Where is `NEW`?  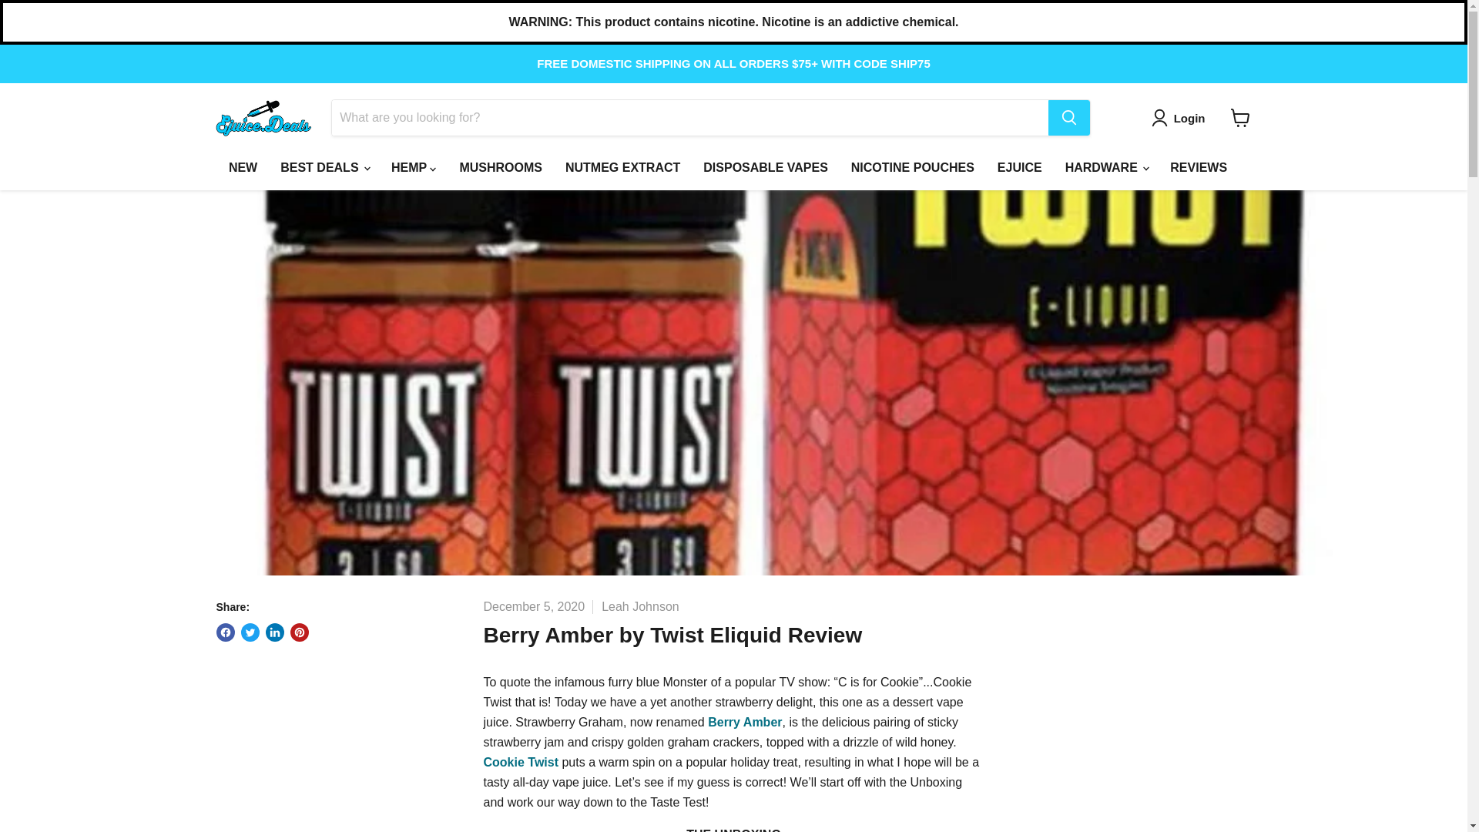 NEW is located at coordinates (243, 167).